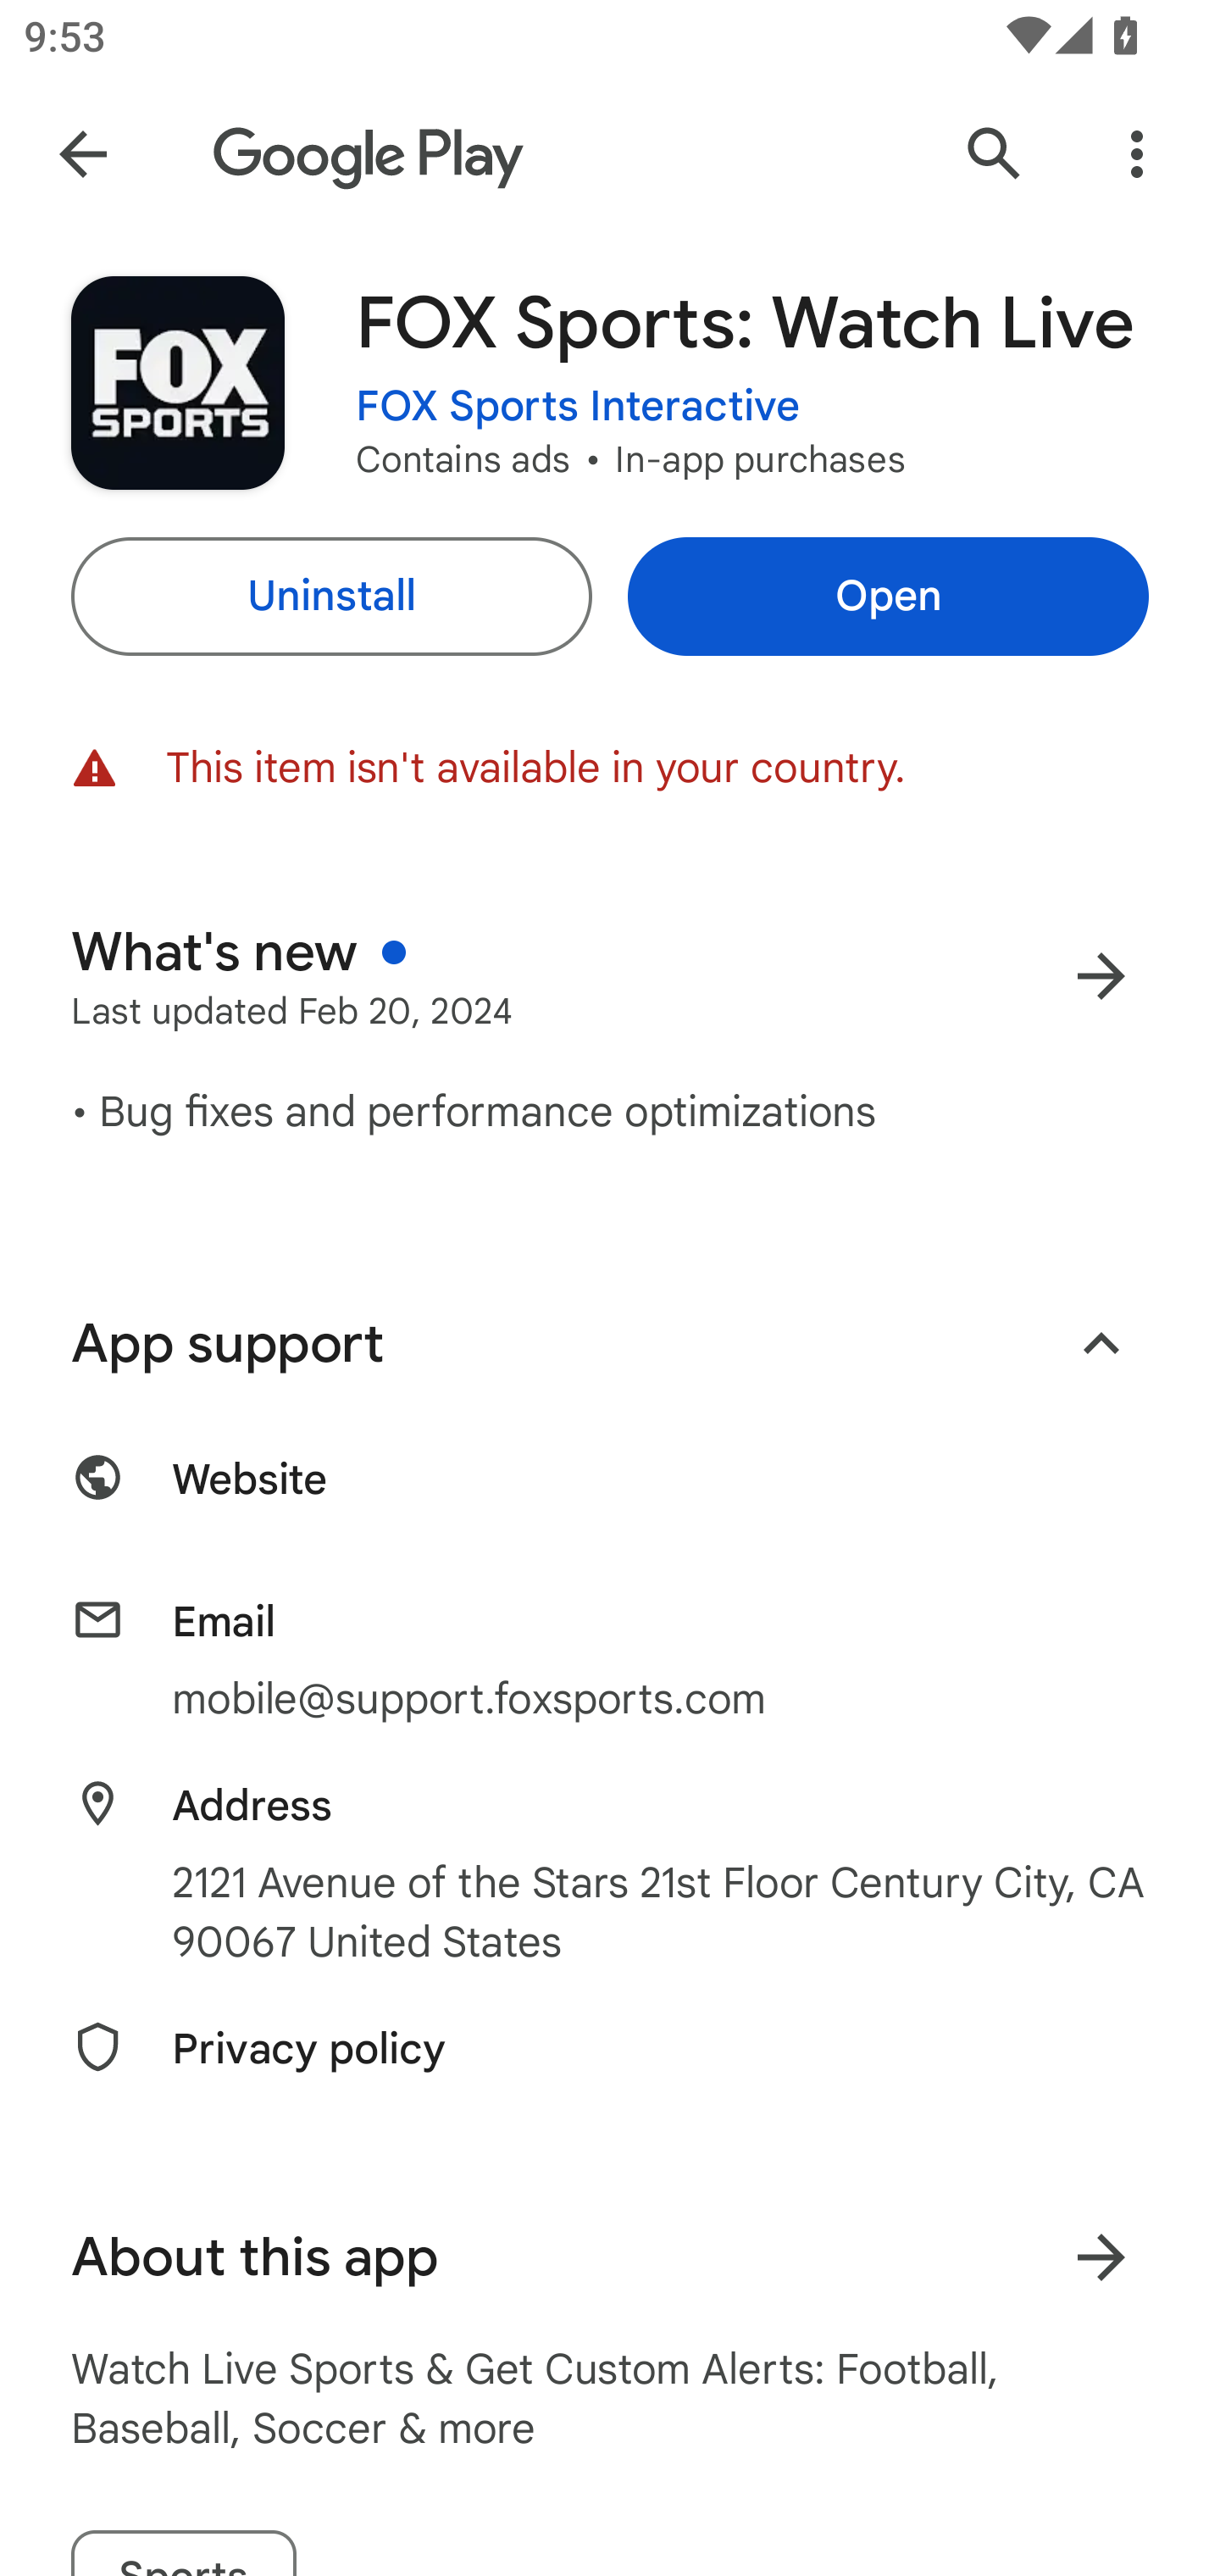  Describe the element at coordinates (610, 1498) in the screenshot. I see `Website` at that location.